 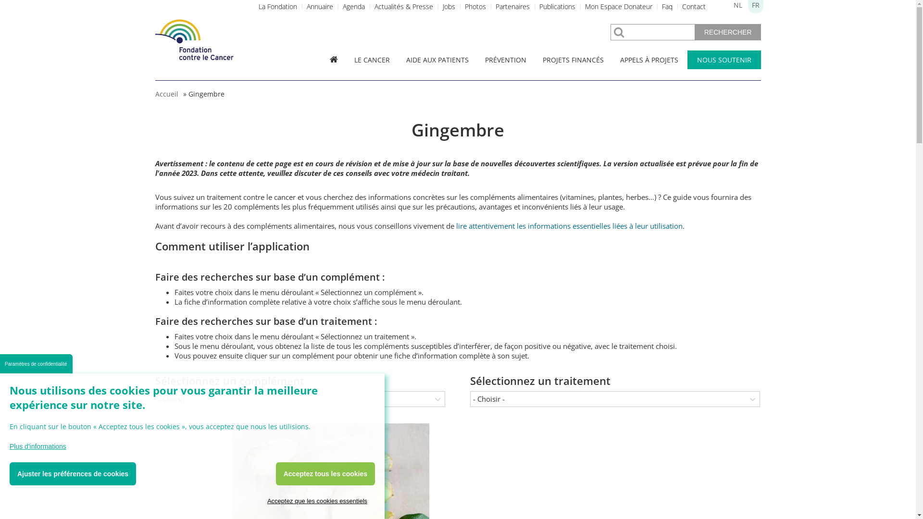 What do you see at coordinates (334, 60) in the screenshot?
I see `HOME` at bounding box center [334, 60].